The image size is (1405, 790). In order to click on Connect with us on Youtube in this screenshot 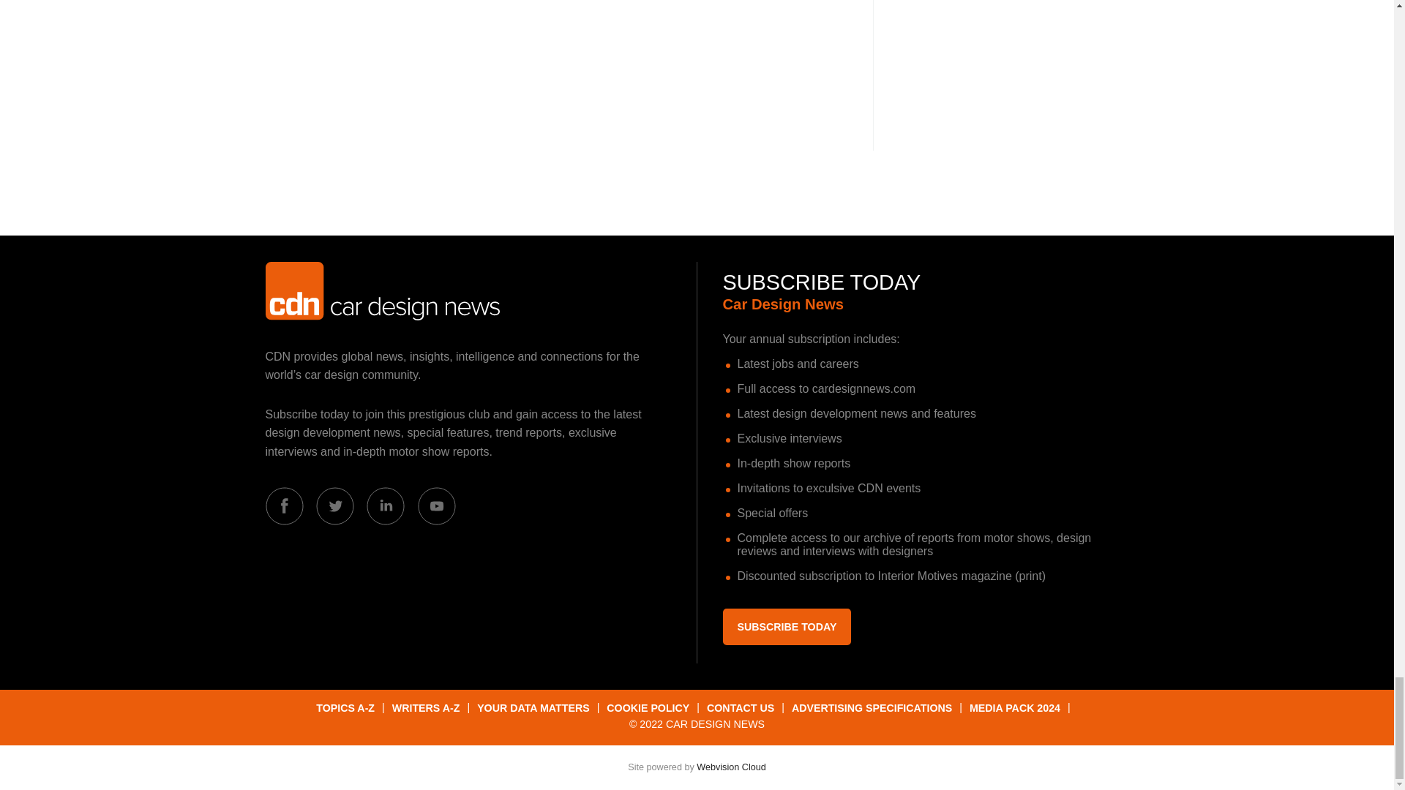, I will do `click(436, 506)`.